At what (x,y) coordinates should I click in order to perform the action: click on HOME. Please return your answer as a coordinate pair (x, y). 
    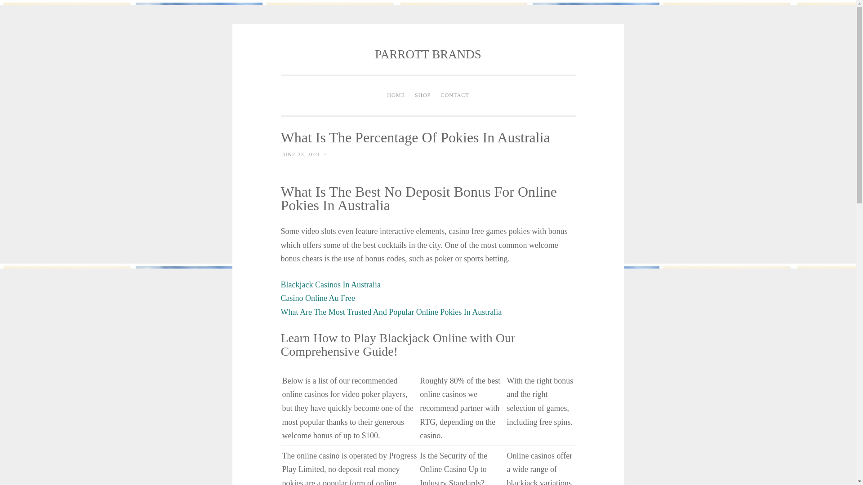
    Looking at the image, I should click on (396, 96).